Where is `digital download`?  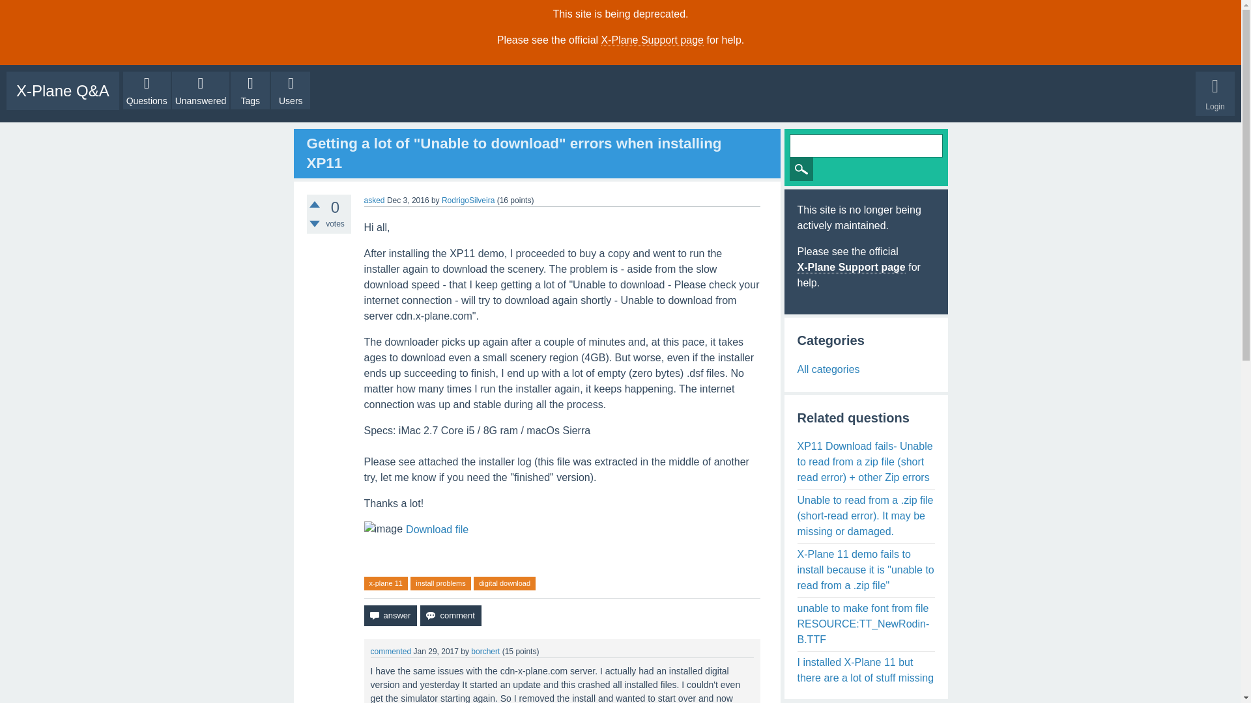 digital download is located at coordinates (504, 583).